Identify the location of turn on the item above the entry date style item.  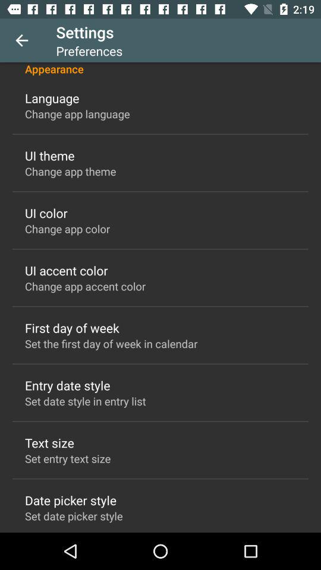
(111, 343).